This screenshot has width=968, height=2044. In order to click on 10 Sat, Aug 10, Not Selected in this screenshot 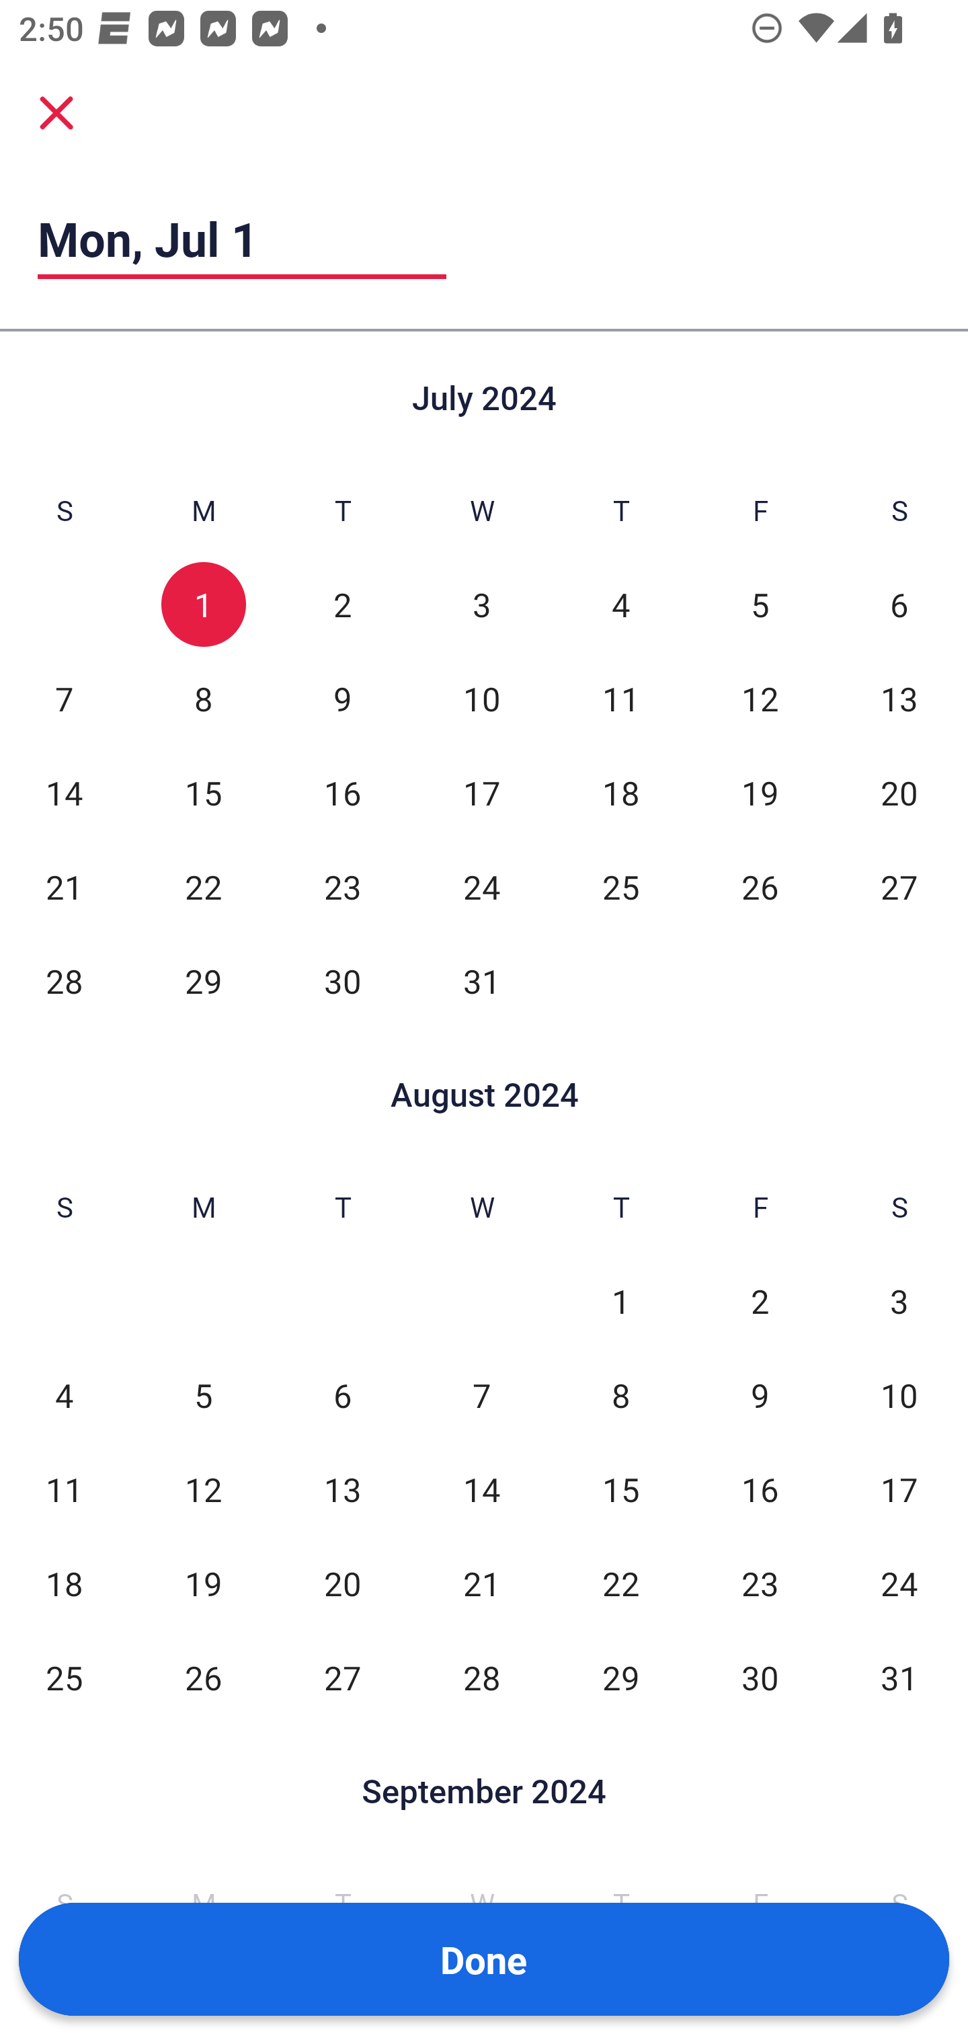, I will do `click(899, 1396)`.